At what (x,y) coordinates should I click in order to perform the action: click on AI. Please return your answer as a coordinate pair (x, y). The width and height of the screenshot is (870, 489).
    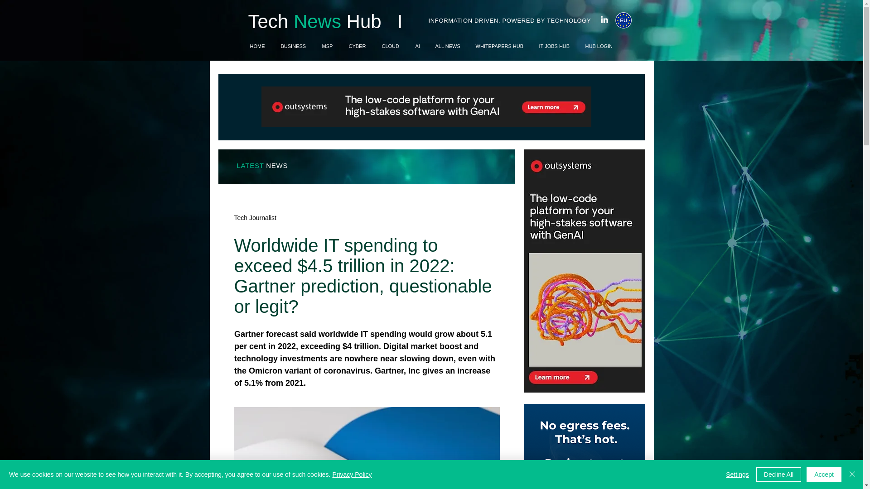
    Looking at the image, I should click on (419, 46).